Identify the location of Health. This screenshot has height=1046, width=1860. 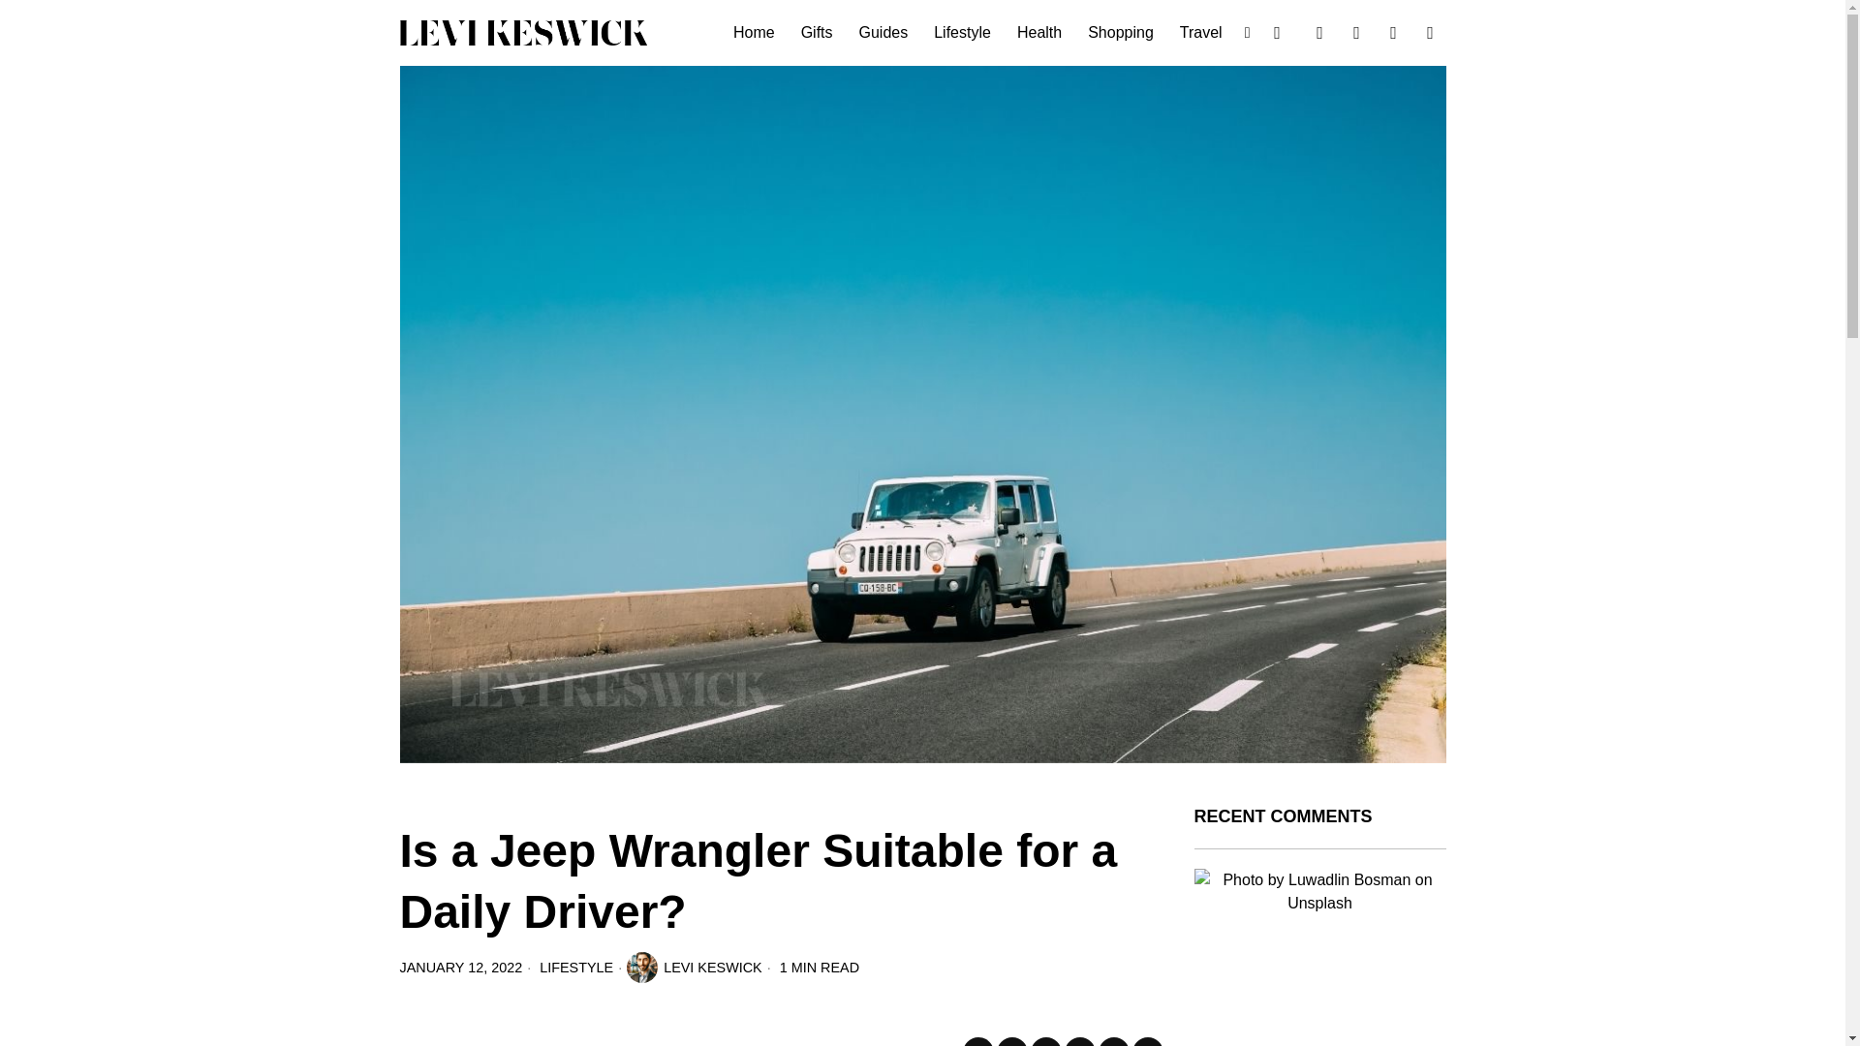
(1040, 33).